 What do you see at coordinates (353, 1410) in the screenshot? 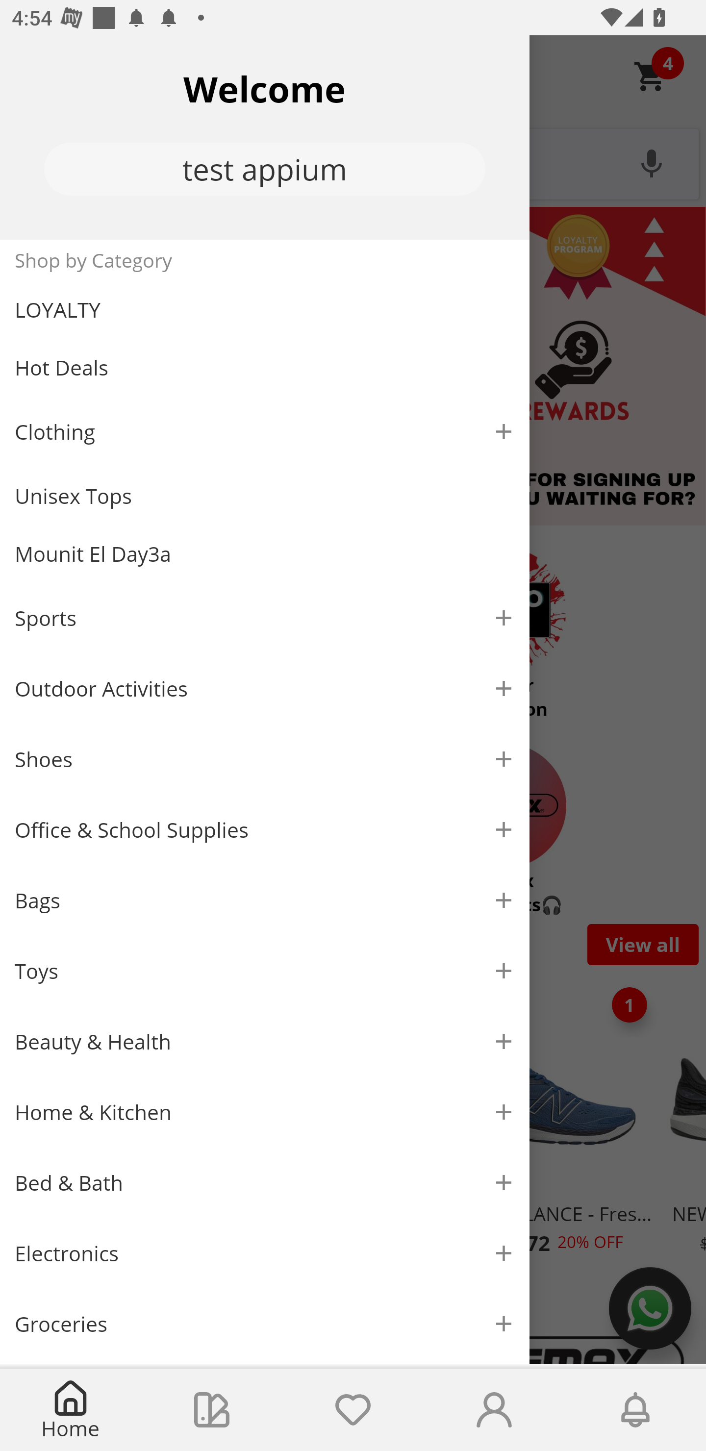
I see `Wishlist` at bounding box center [353, 1410].